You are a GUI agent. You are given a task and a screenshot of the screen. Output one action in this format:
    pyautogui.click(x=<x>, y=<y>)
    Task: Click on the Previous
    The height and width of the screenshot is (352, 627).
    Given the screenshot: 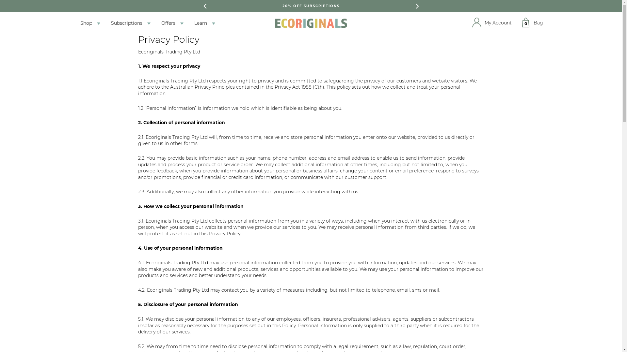 What is the action you would take?
    pyautogui.click(x=205, y=6)
    